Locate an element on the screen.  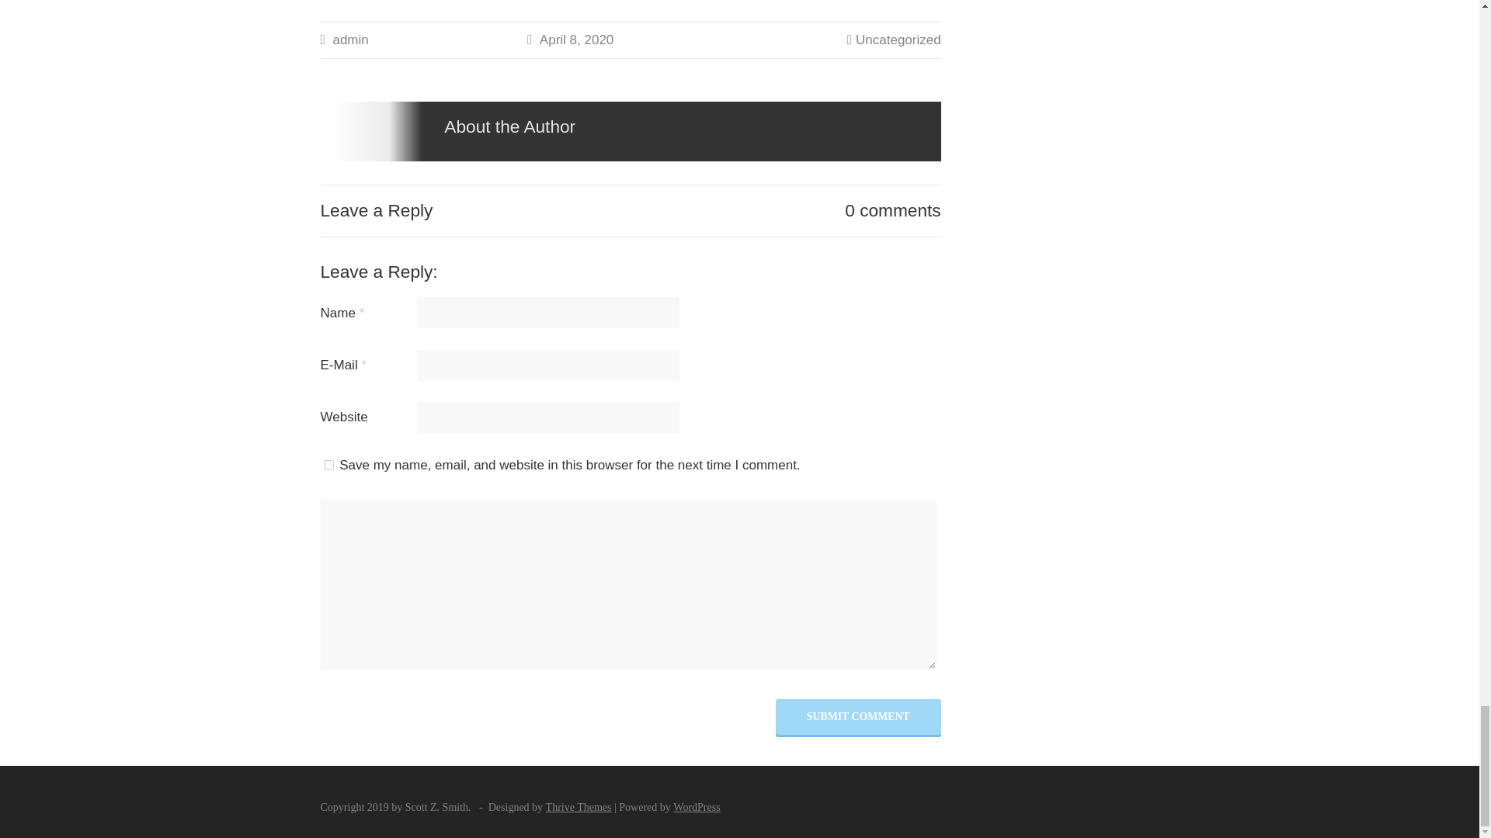
Uncategorized is located at coordinates (898, 40).